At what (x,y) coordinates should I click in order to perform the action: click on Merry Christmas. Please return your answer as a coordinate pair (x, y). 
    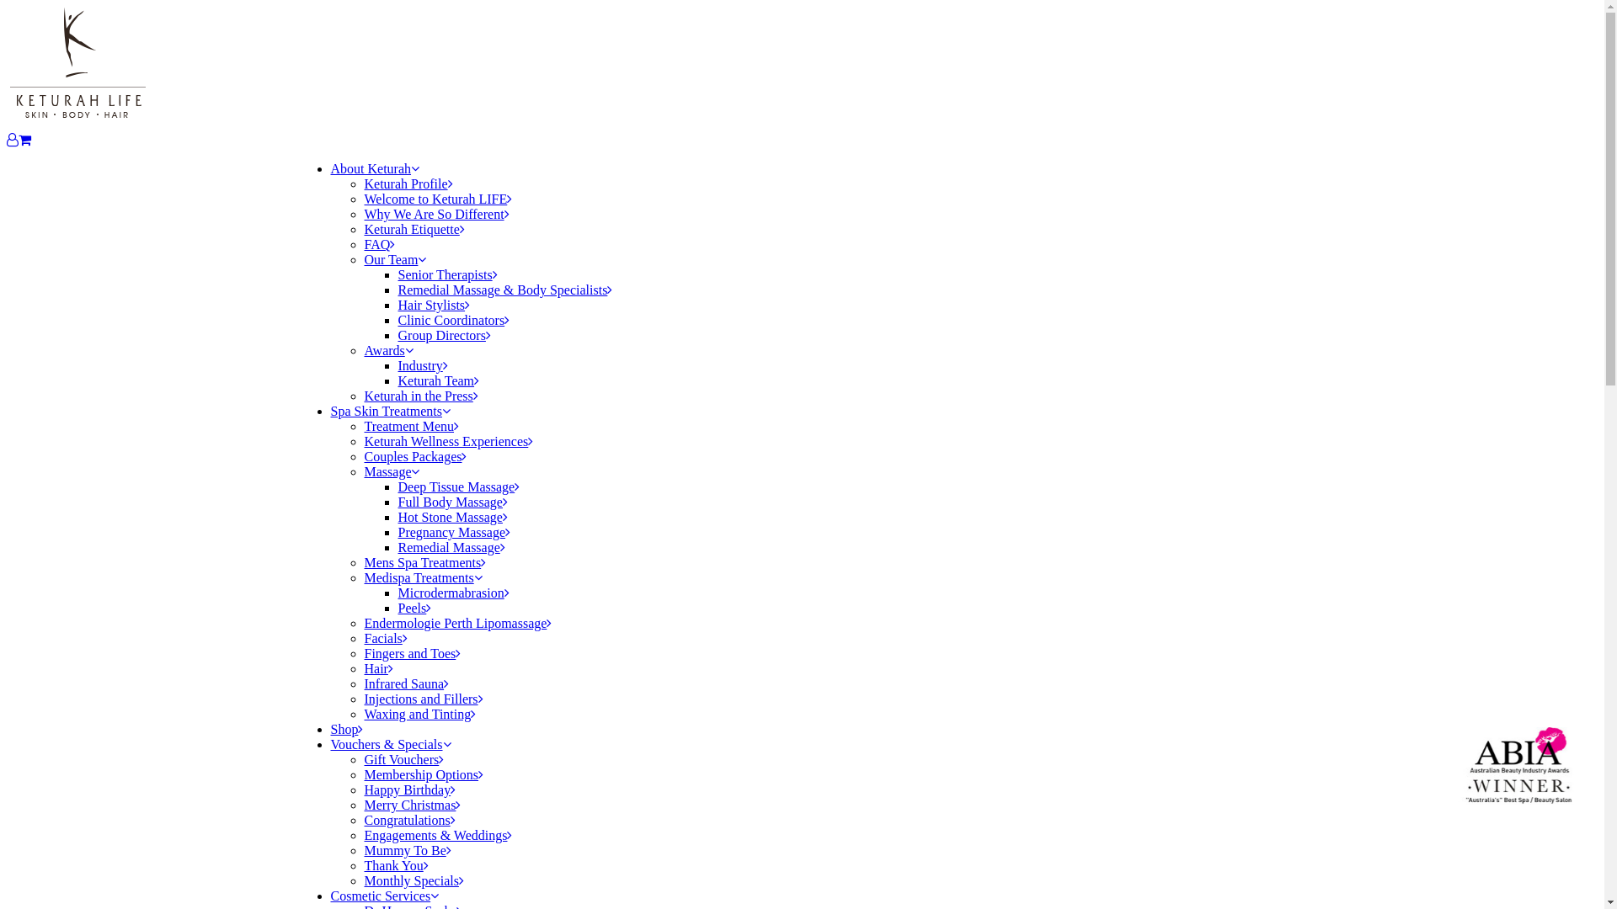
    Looking at the image, I should click on (413, 805).